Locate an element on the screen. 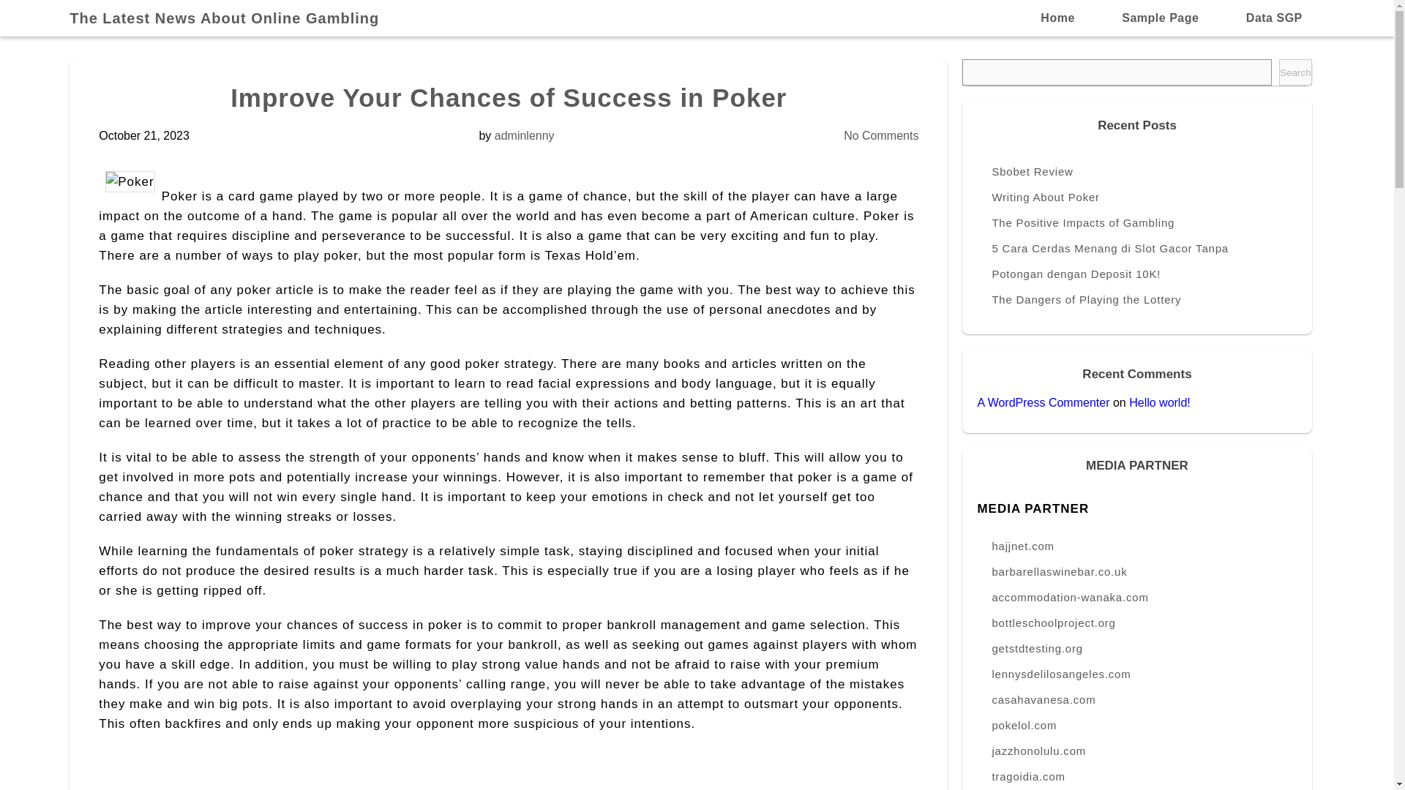  No Comments is located at coordinates (881, 136).